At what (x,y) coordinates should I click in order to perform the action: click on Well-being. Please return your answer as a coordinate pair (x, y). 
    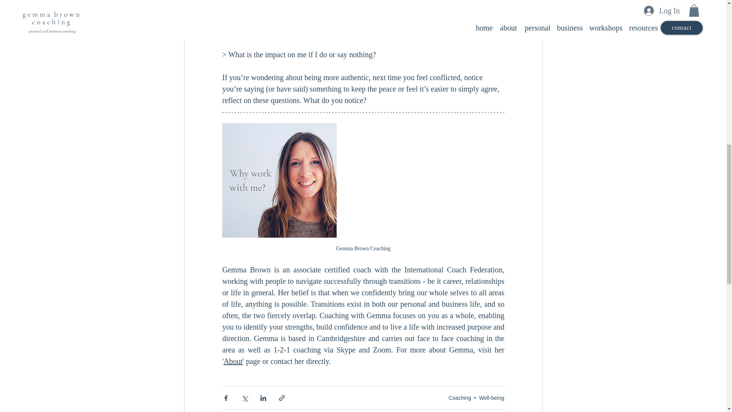
    Looking at the image, I should click on (492, 398).